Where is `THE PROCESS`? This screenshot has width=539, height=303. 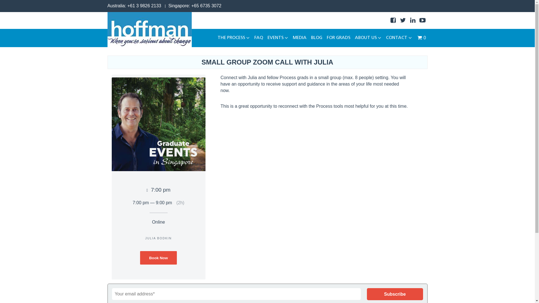 THE PROCESS is located at coordinates (234, 38).